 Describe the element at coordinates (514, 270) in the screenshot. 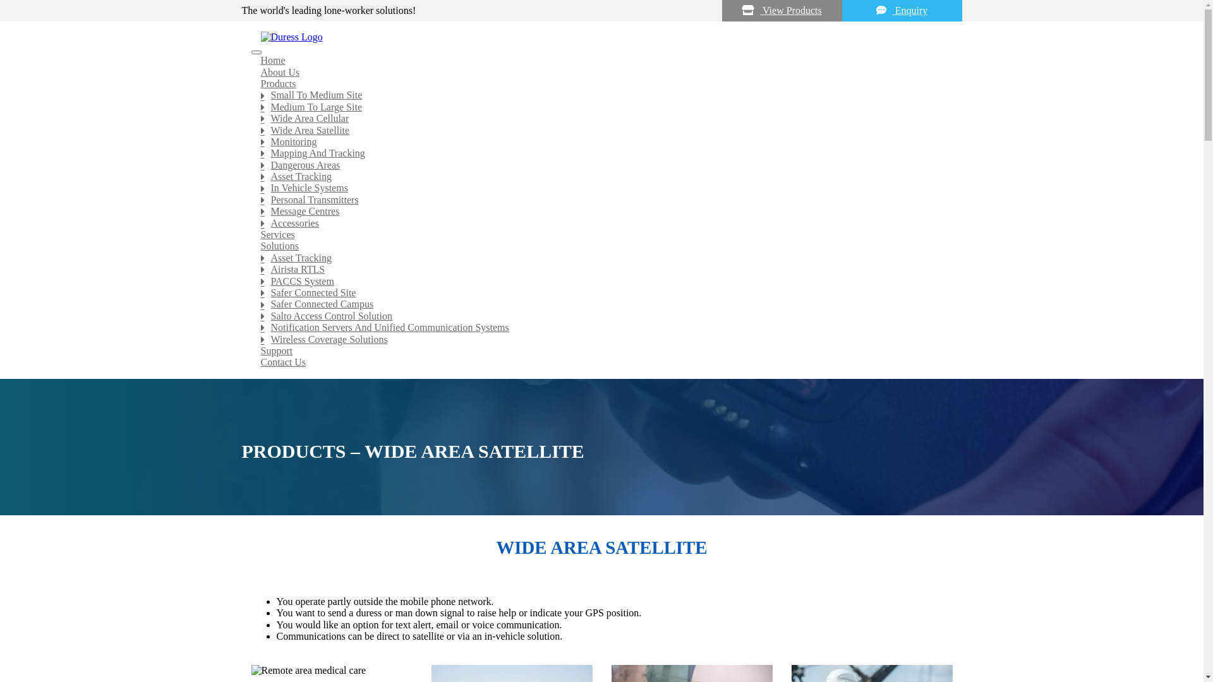

I see `Airista RTLS` at that location.